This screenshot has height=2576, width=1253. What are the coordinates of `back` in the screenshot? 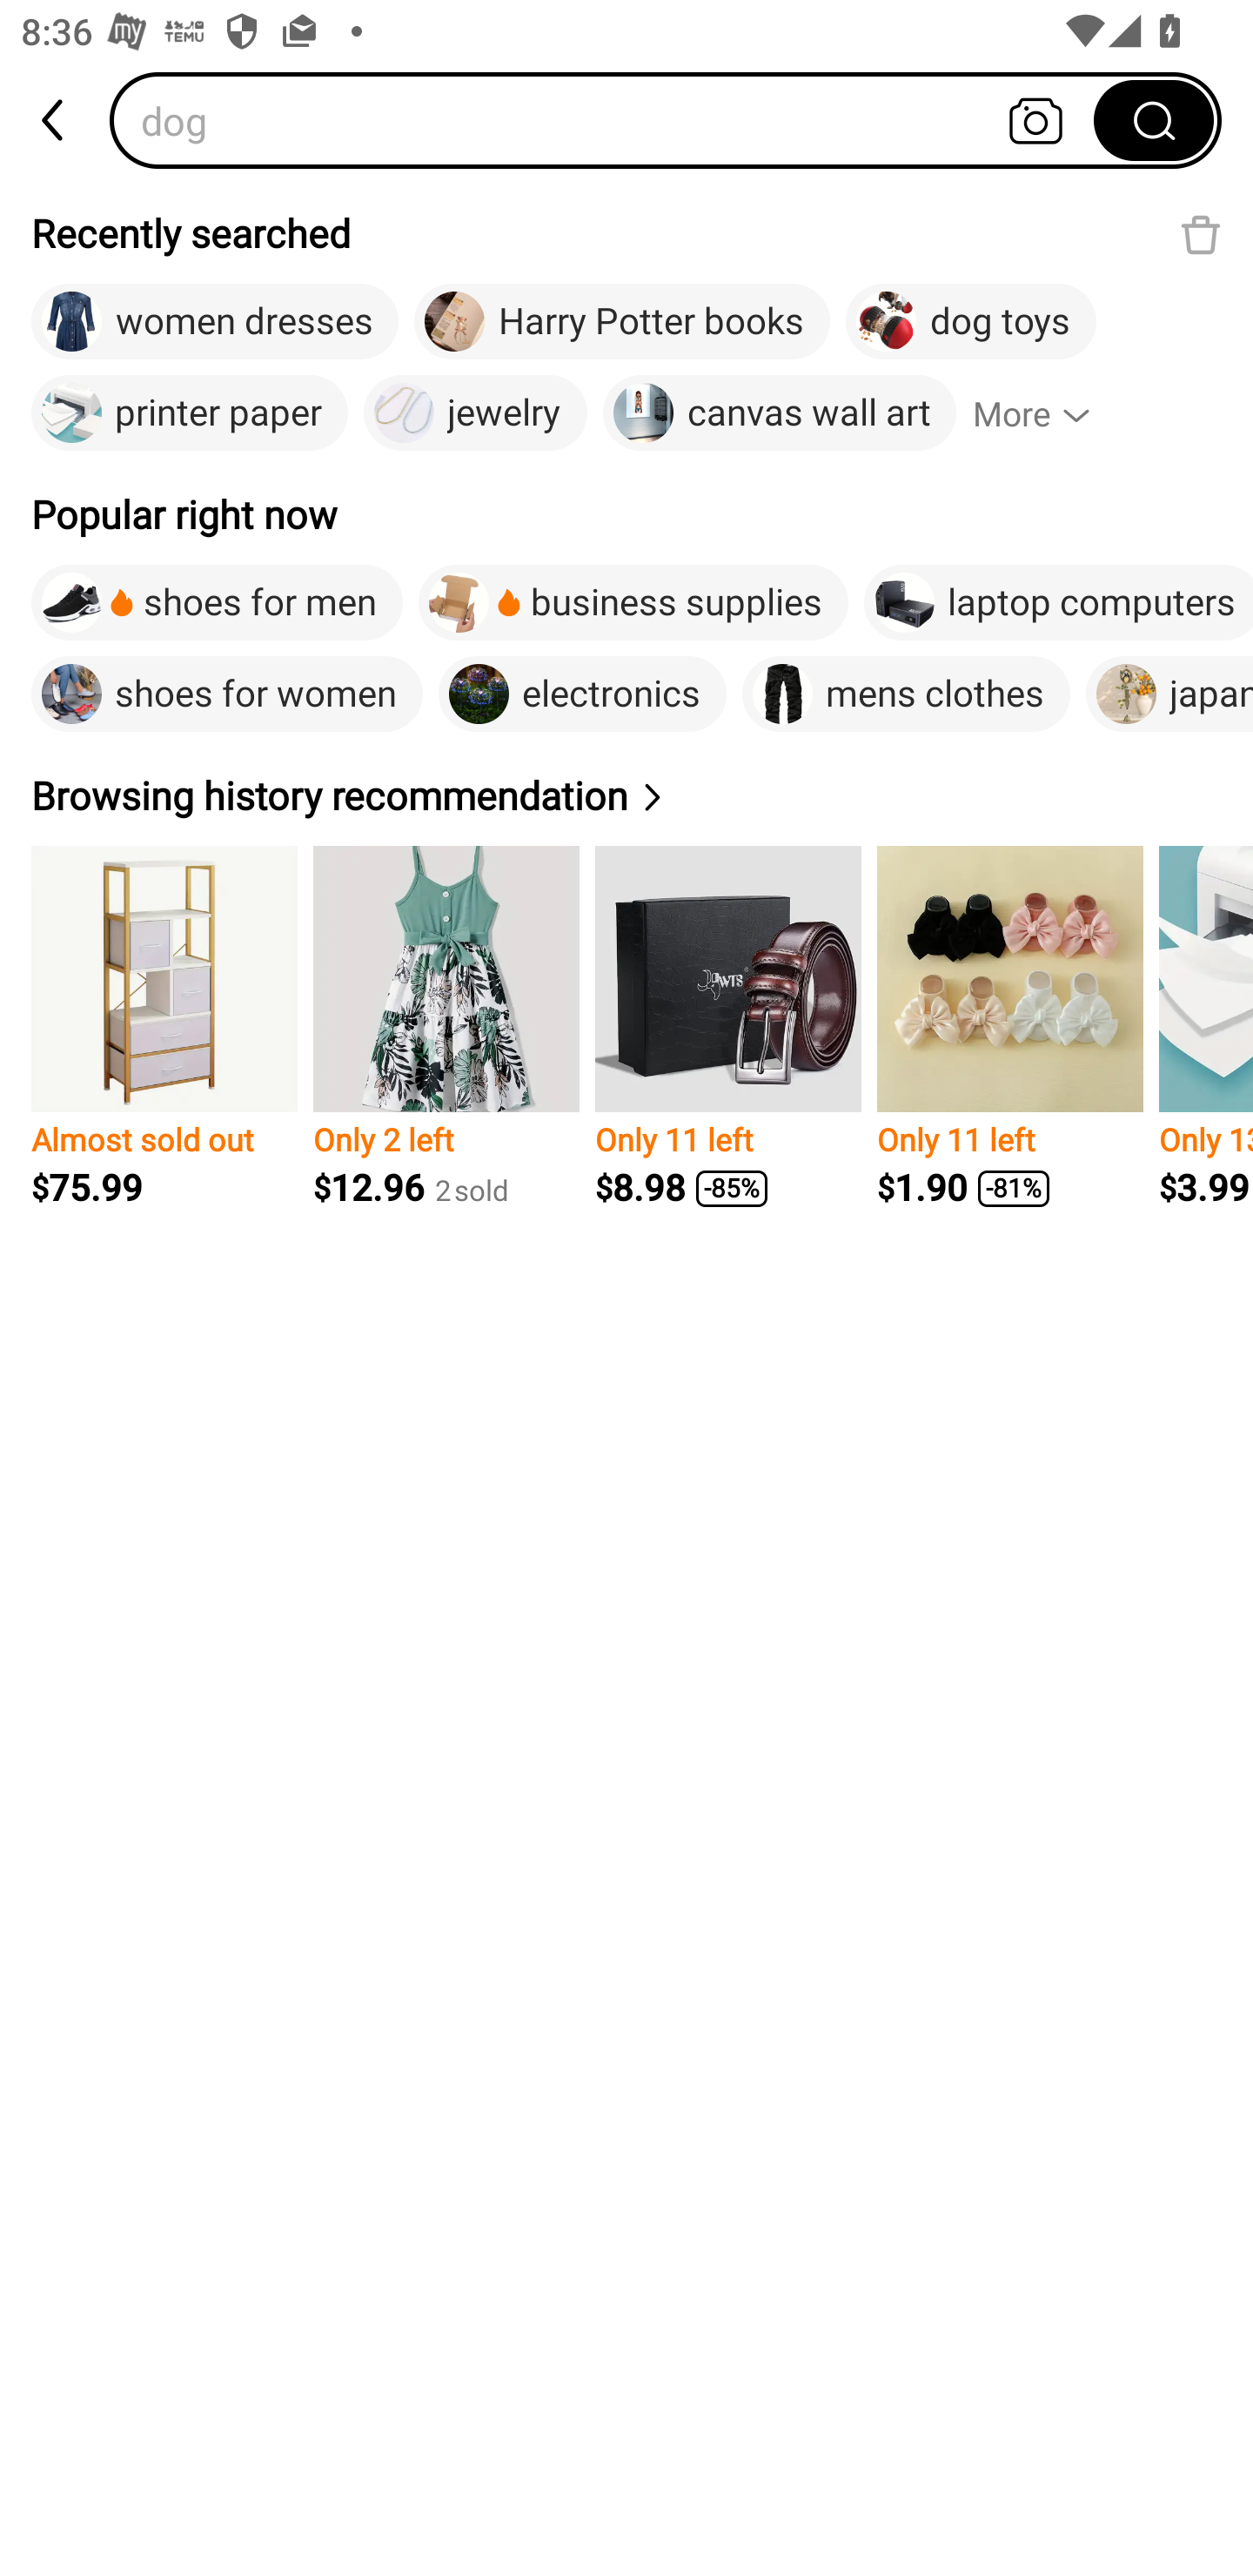 It's located at (55, 120).